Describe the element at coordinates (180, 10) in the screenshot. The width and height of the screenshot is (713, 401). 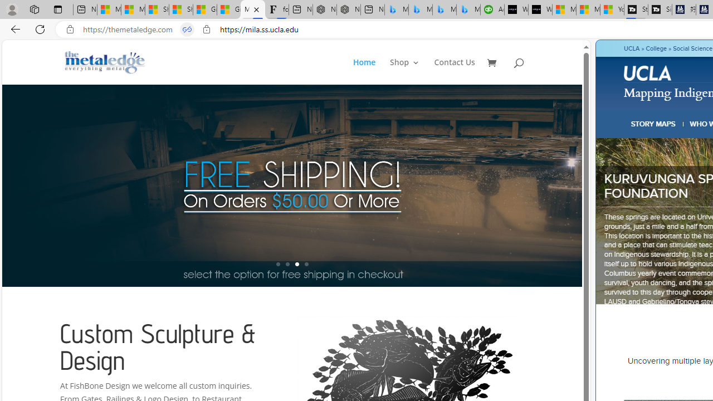
I see `Shanghai, China weather forecast | Microsoft Weather` at that location.